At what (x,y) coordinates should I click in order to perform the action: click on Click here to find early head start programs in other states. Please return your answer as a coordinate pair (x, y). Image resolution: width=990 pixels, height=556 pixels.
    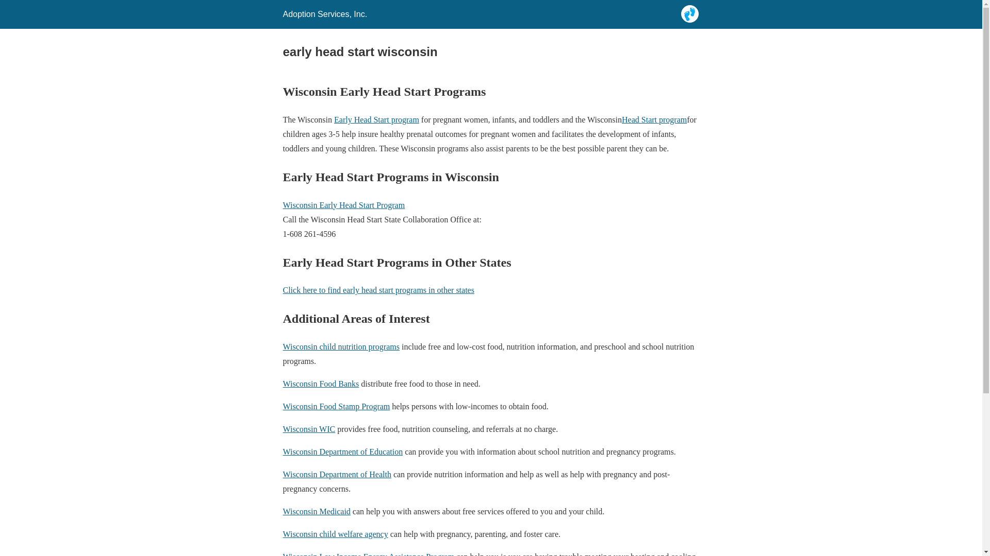
    Looking at the image, I should click on (378, 290).